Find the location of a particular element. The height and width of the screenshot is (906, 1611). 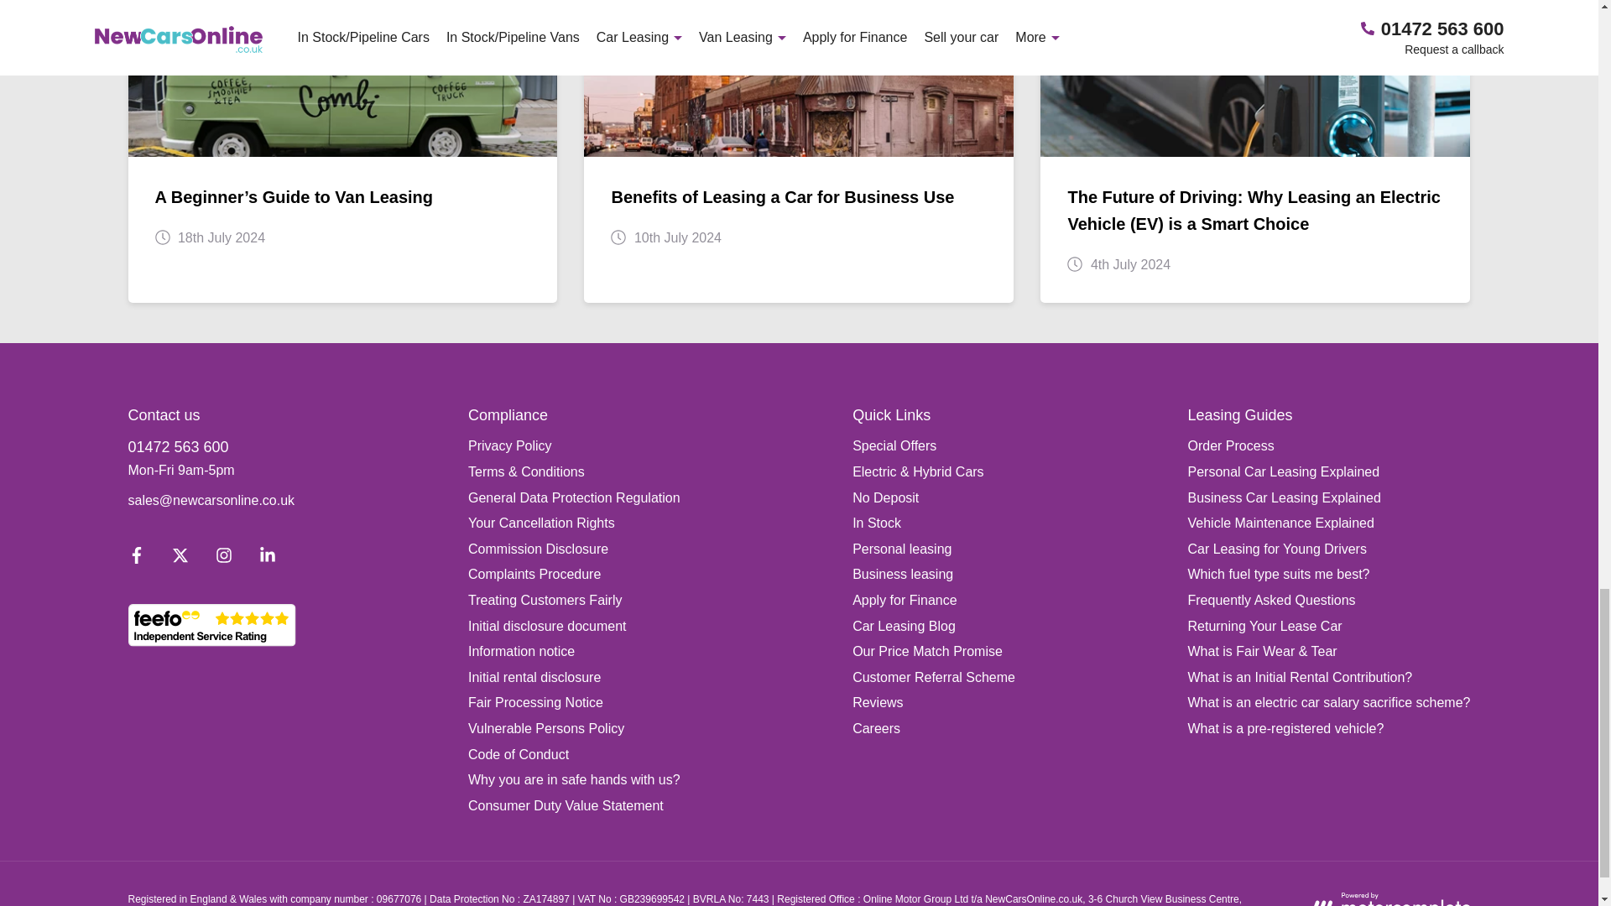

Car lease broker websites by MotorComplete is located at coordinates (1389, 899).